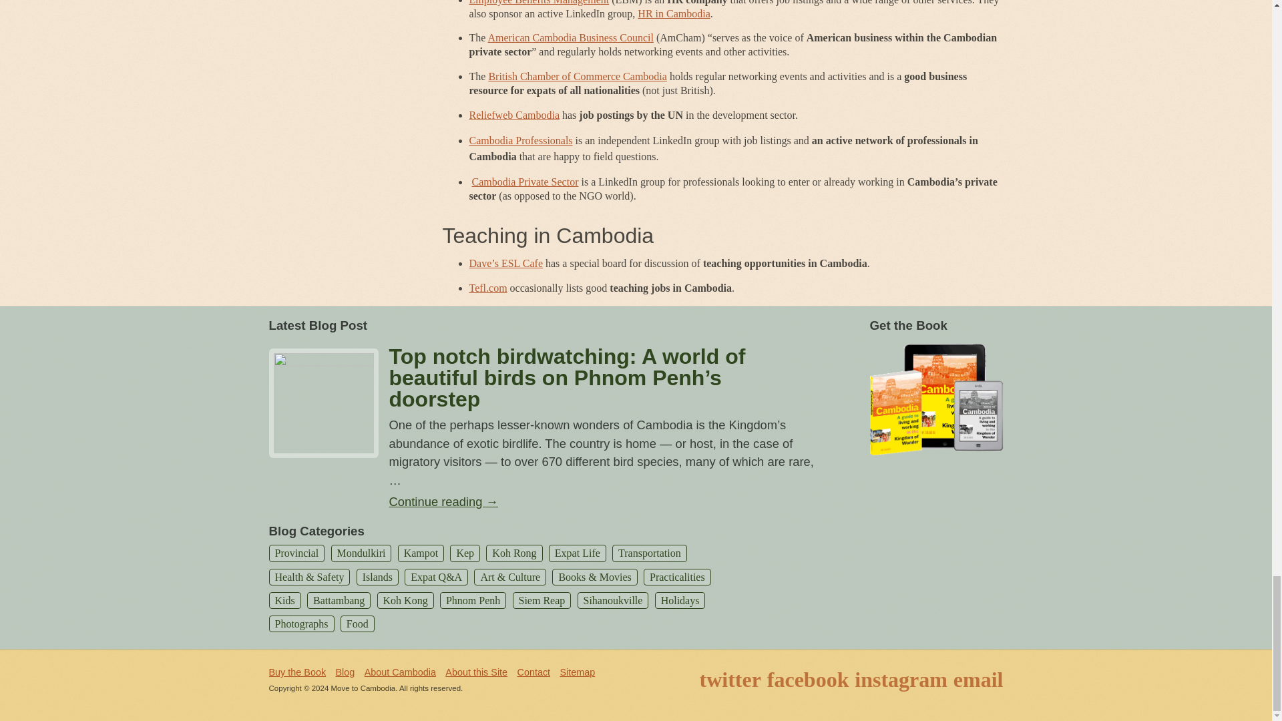 This screenshot has width=1282, height=721. What do you see at coordinates (730, 680) in the screenshot?
I see `Follow Move to Cambodia on Twitter!` at bounding box center [730, 680].